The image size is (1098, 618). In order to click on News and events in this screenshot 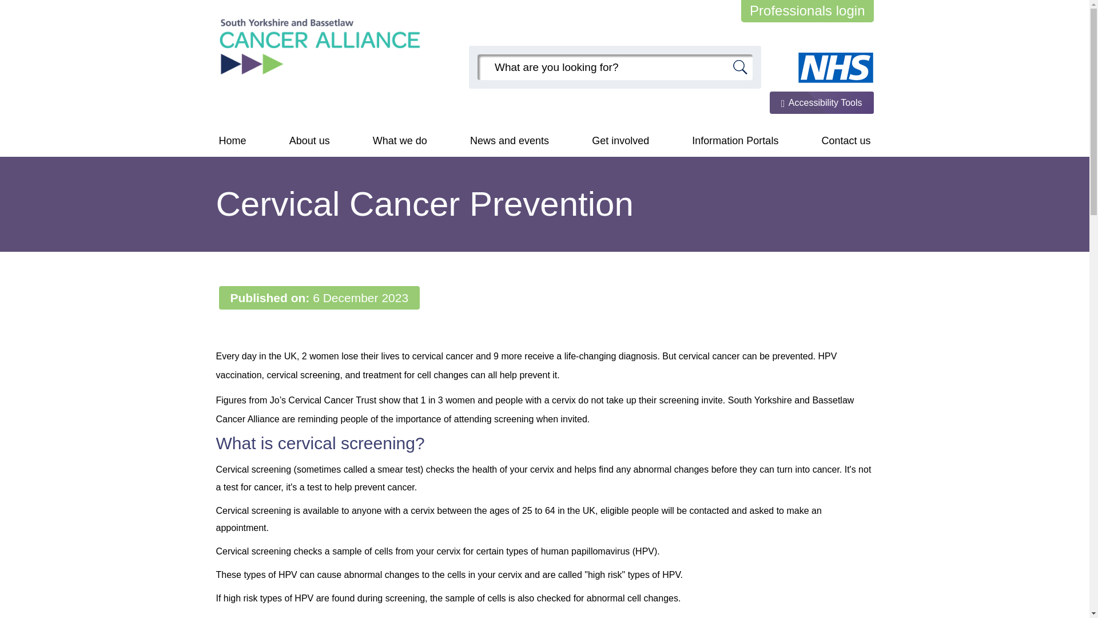, I will do `click(509, 141)`.